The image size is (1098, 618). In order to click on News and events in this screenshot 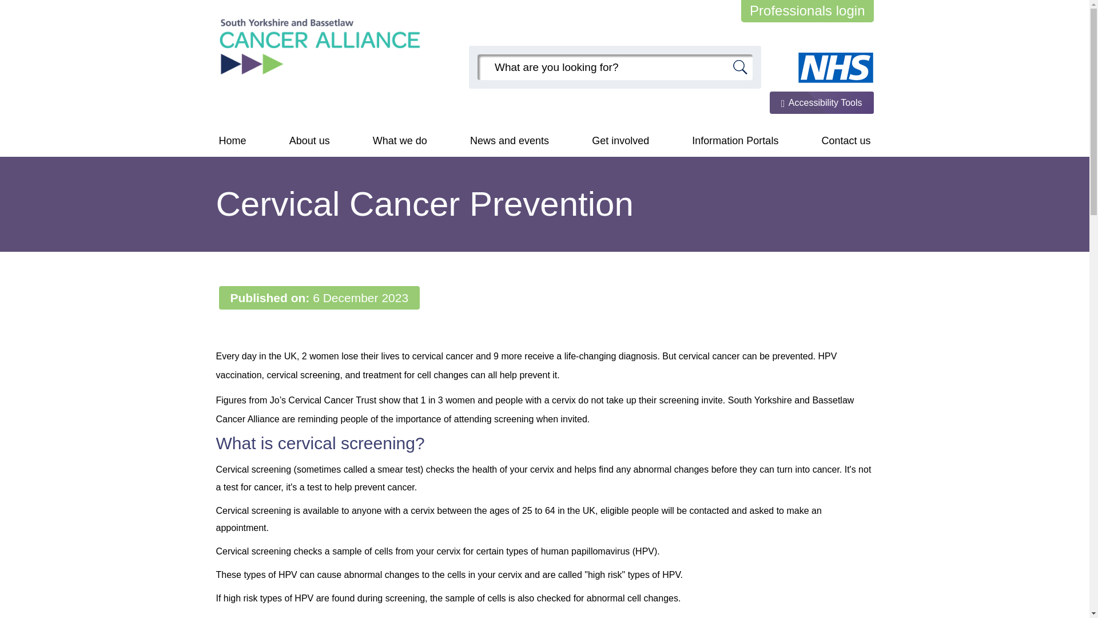, I will do `click(509, 141)`.